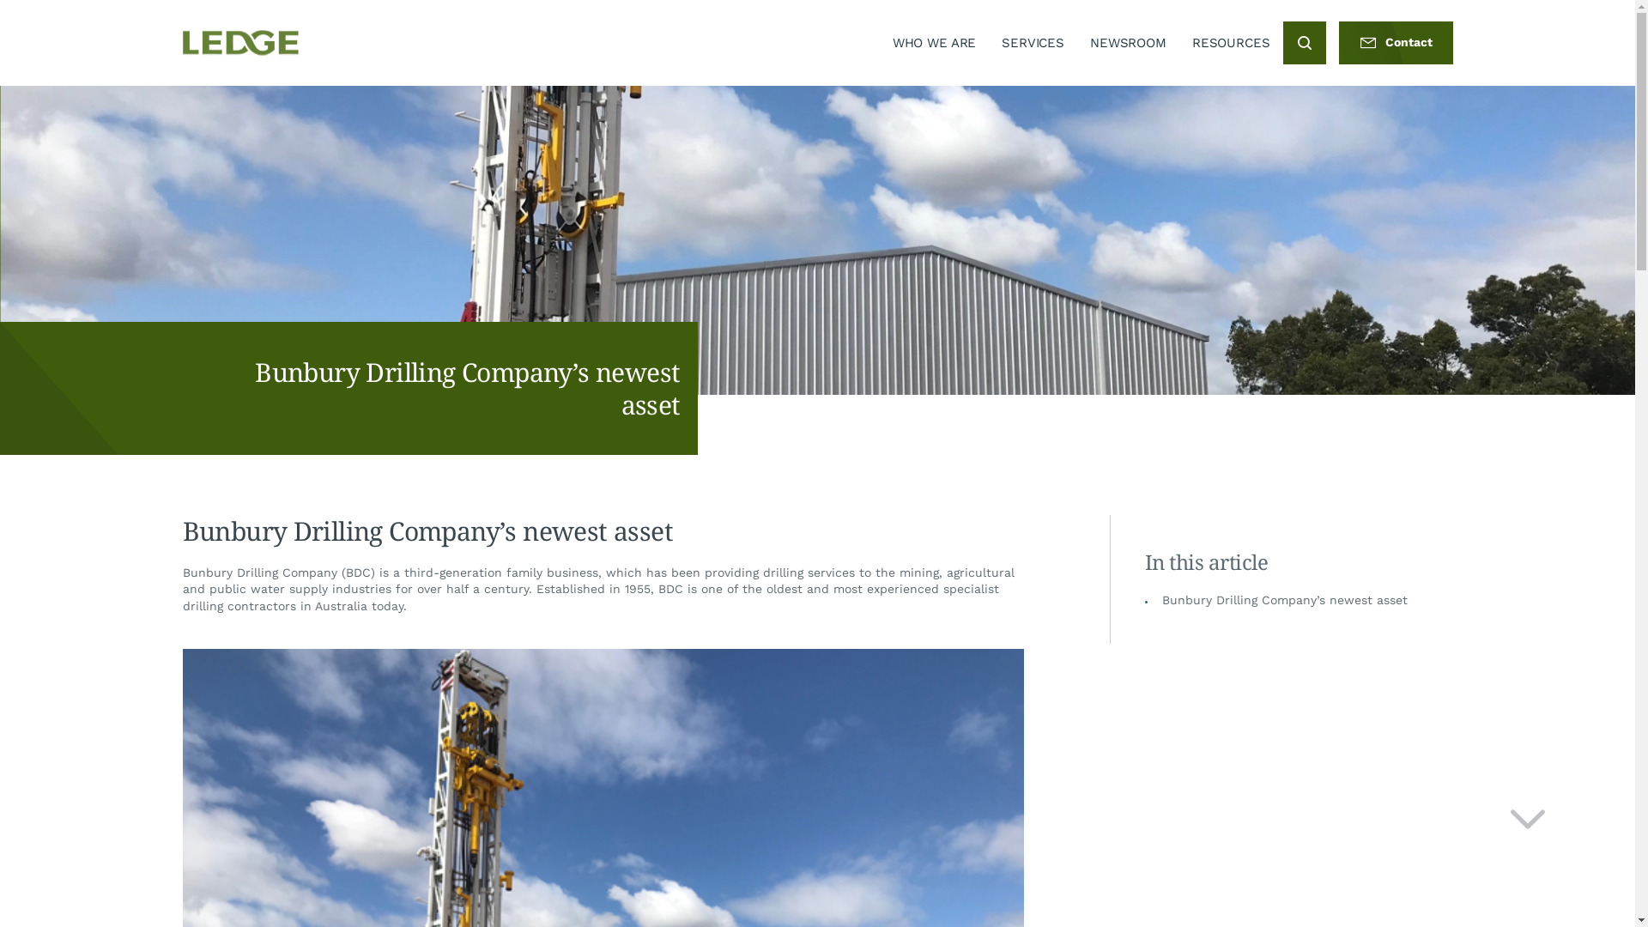 The width and height of the screenshot is (1648, 927). What do you see at coordinates (1304, 43) in the screenshot?
I see `Search` at bounding box center [1304, 43].